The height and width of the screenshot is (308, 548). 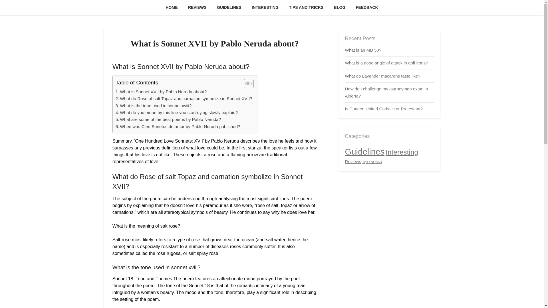 What do you see at coordinates (197, 7) in the screenshot?
I see `REVIEWS` at bounding box center [197, 7].